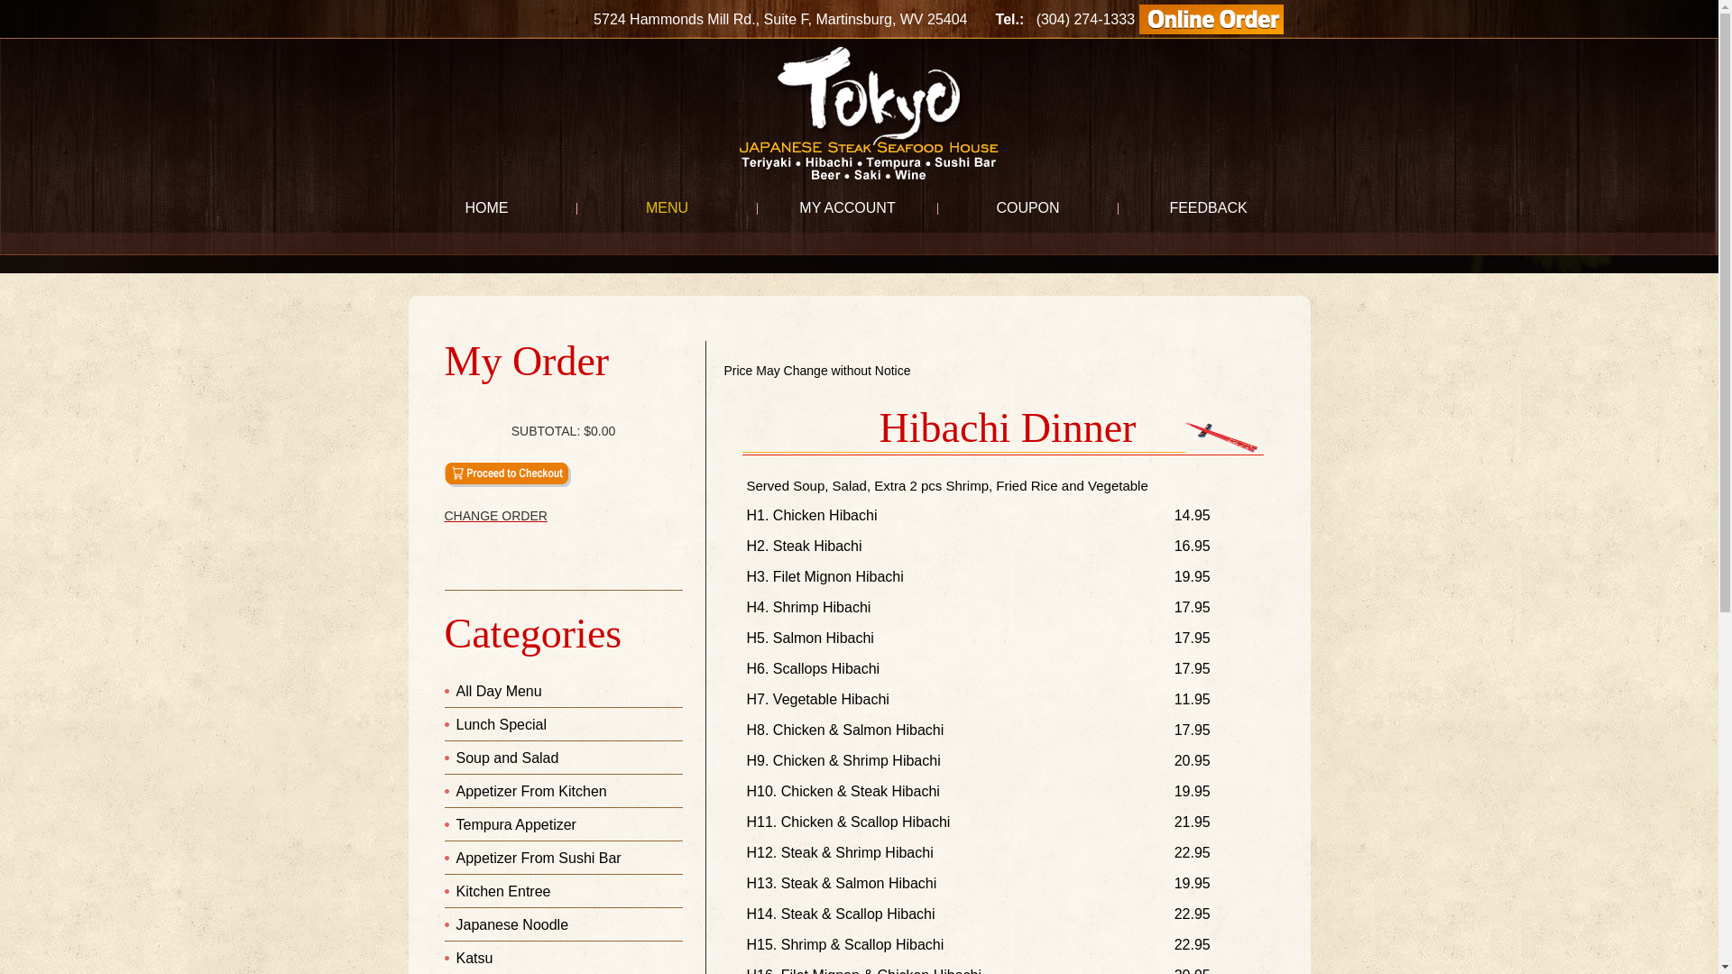 The width and height of the screenshot is (1732, 974). What do you see at coordinates (1028, 208) in the screenshot?
I see `COUPON` at bounding box center [1028, 208].